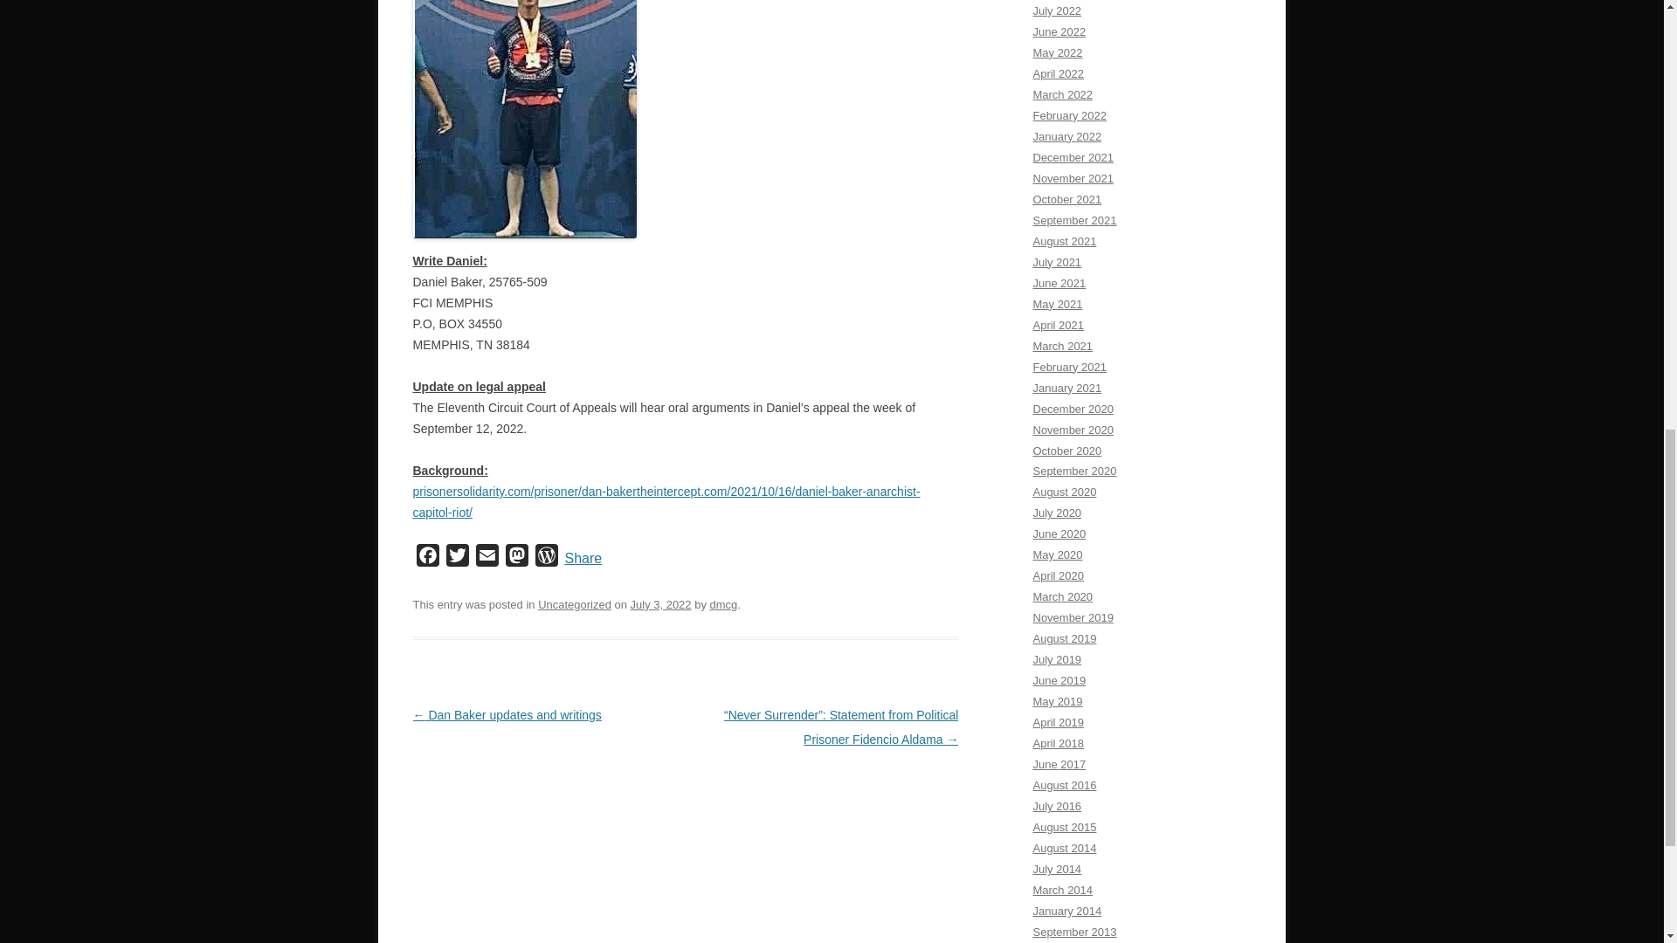  I want to click on 1:44 am, so click(660, 604).